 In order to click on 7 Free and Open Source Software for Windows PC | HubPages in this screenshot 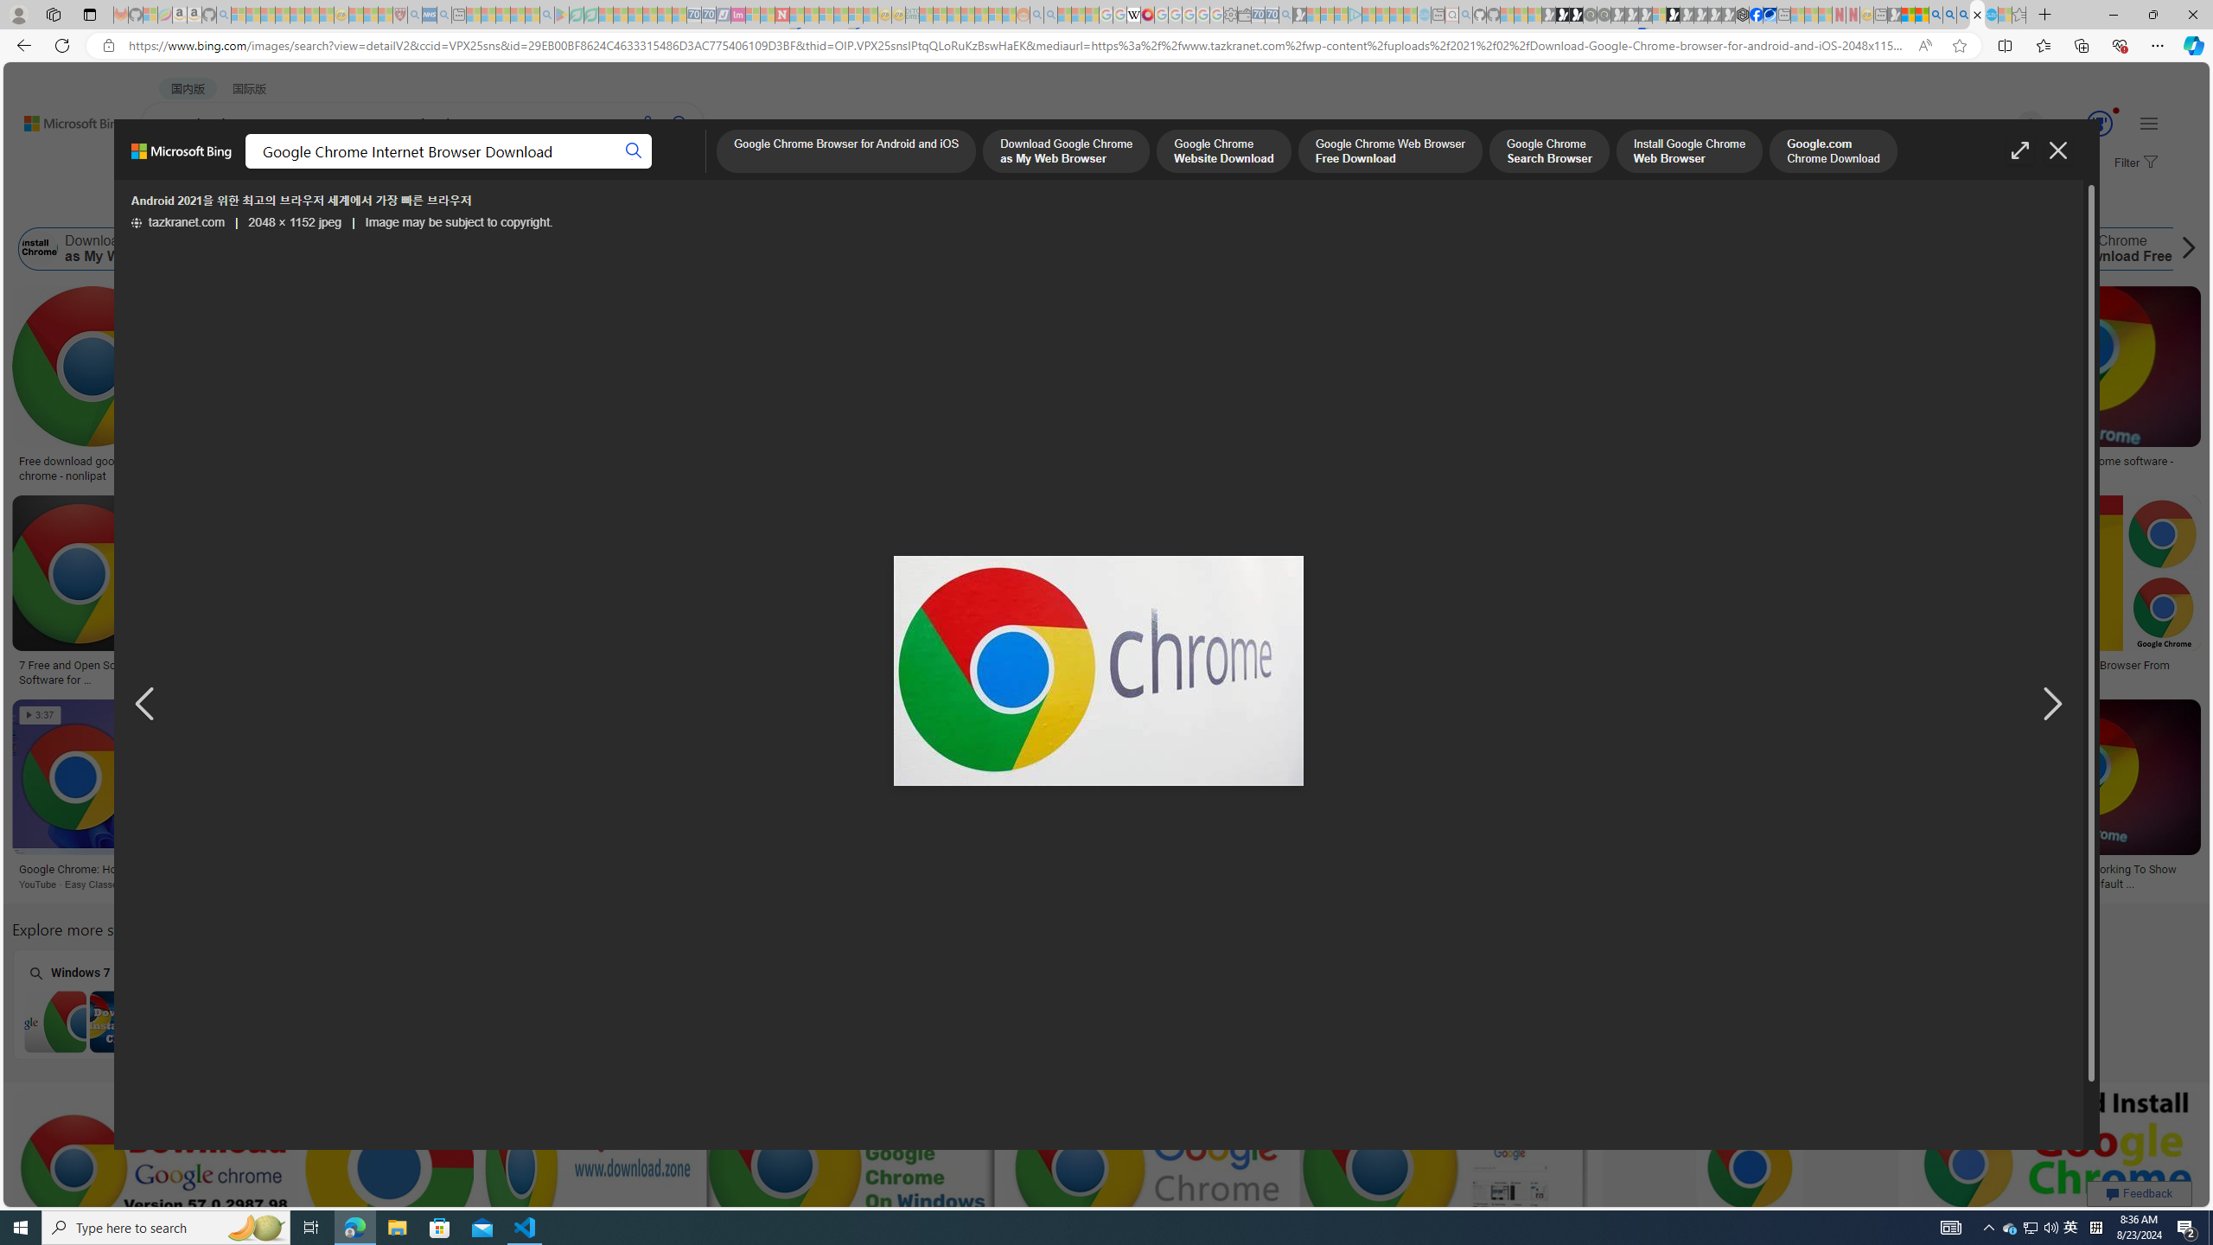, I will do `click(78, 671)`.